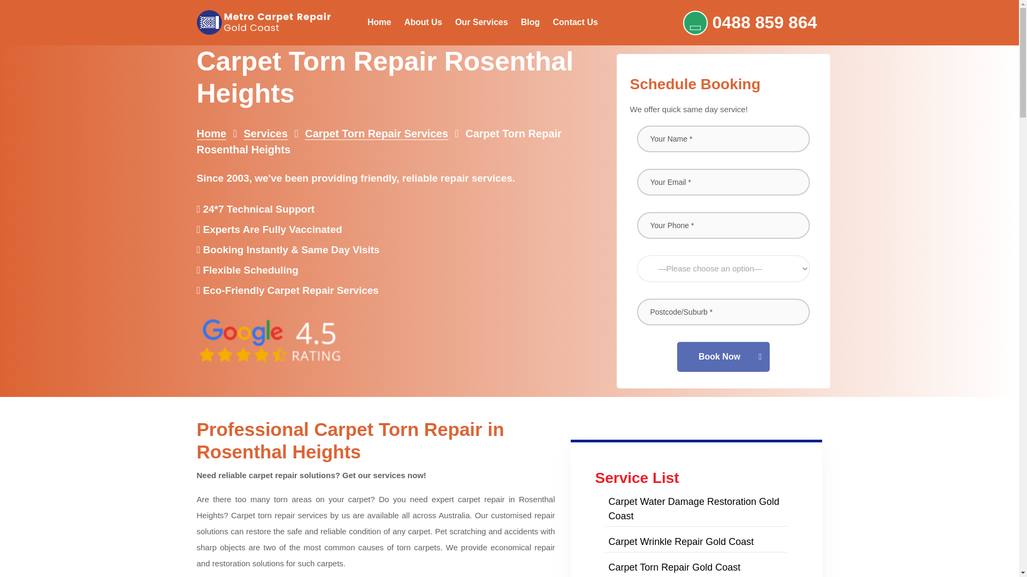 The width and height of the screenshot is (1027, 577). I want to click on Home, so click(212, 134).